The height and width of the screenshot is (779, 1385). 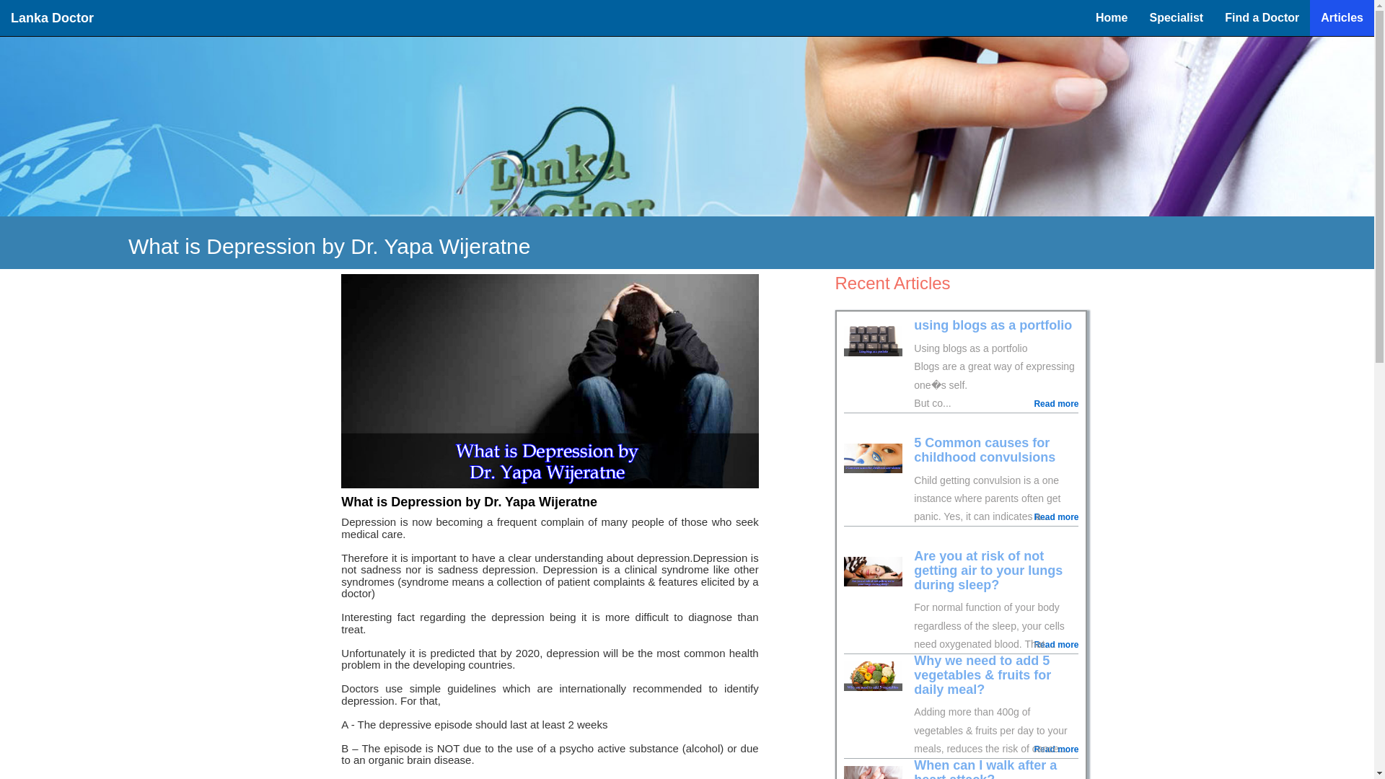 I want to click on Read more, so click(x=1056, y=645).